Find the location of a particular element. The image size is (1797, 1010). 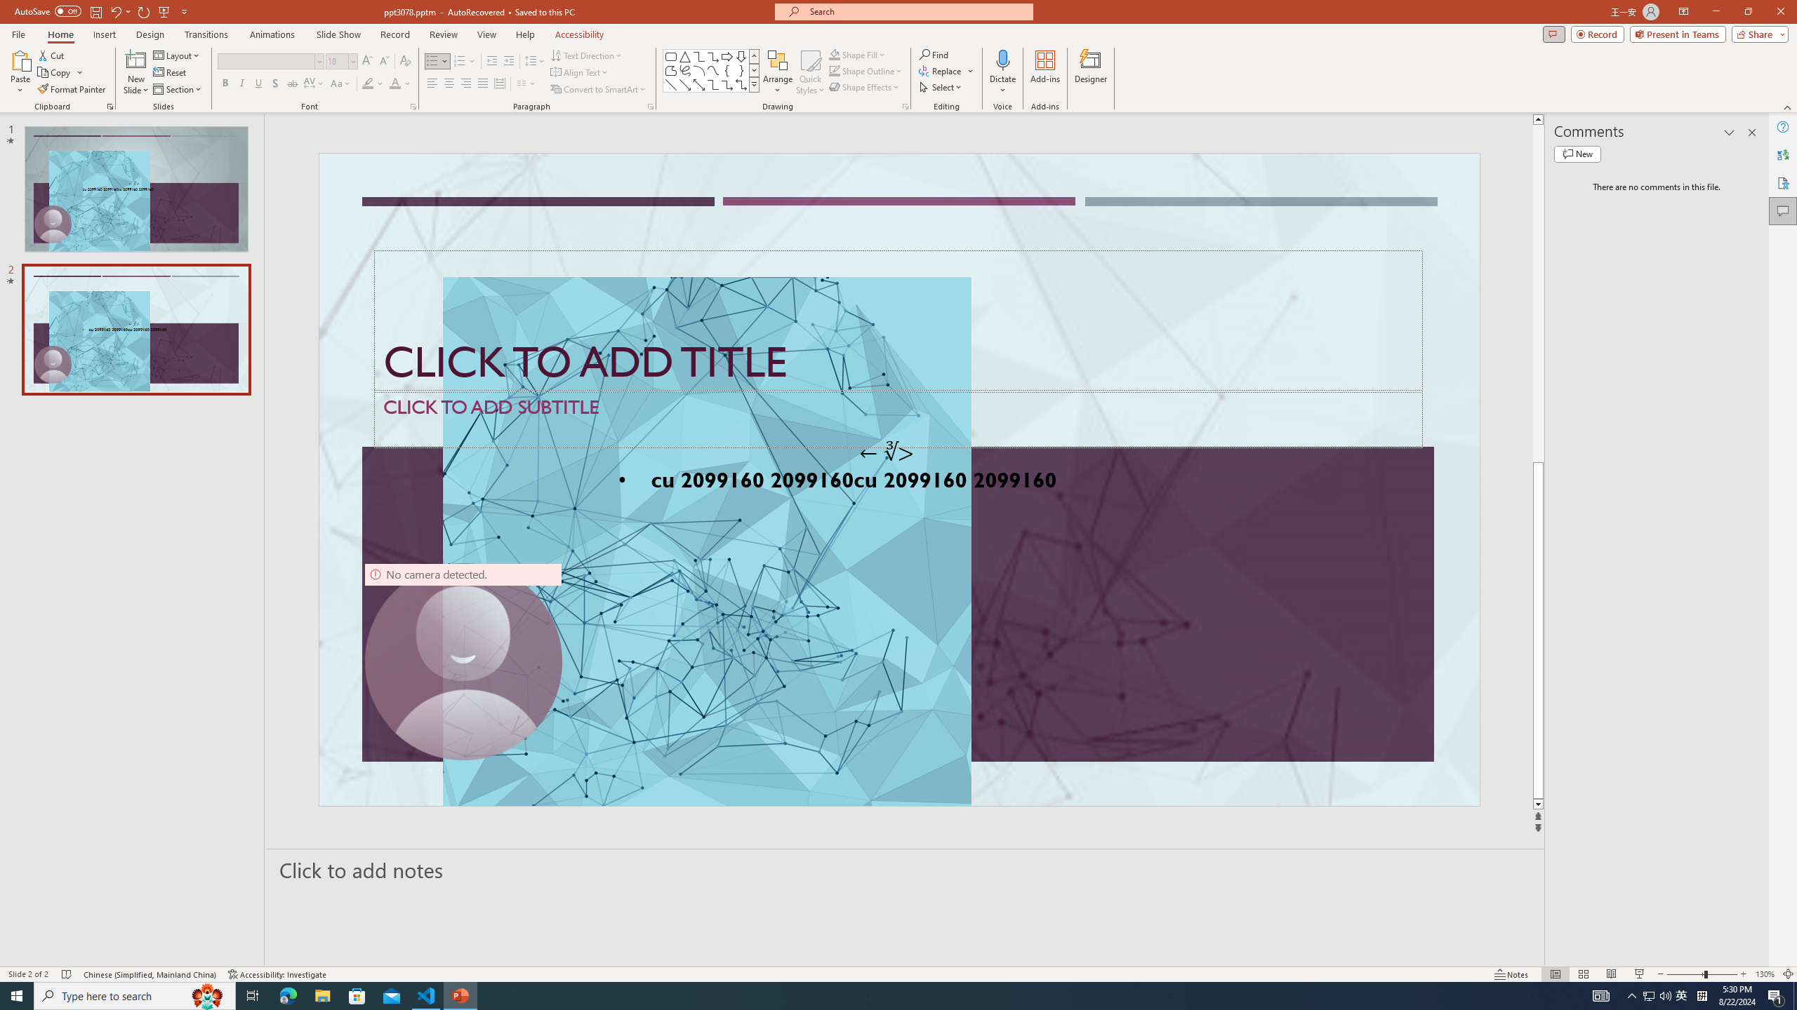

Line Spacing is located at coordinates (535, 62).